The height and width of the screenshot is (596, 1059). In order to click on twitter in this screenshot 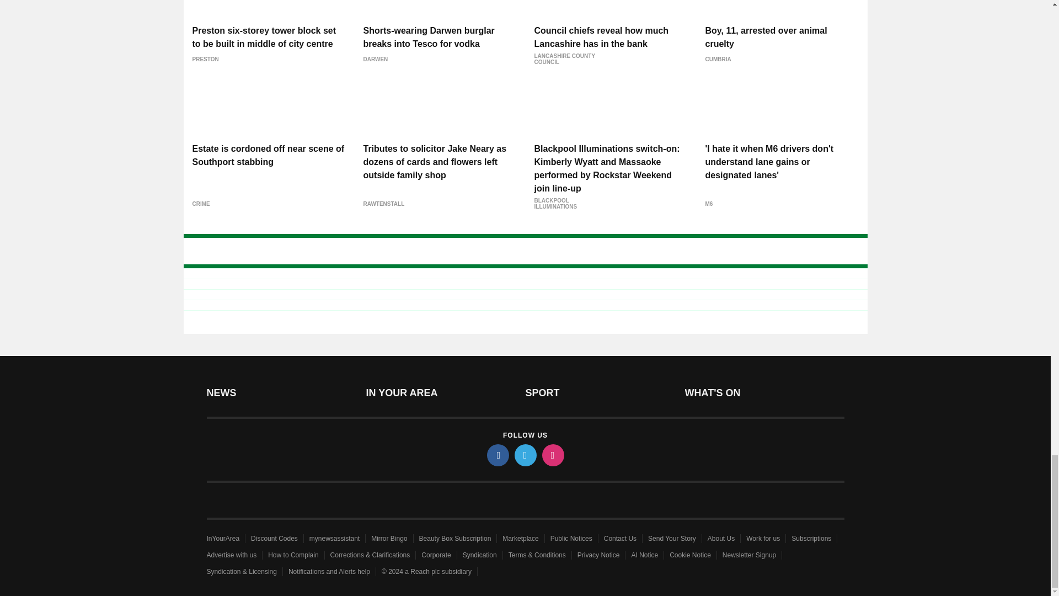, I will do `click(525, 455)`.